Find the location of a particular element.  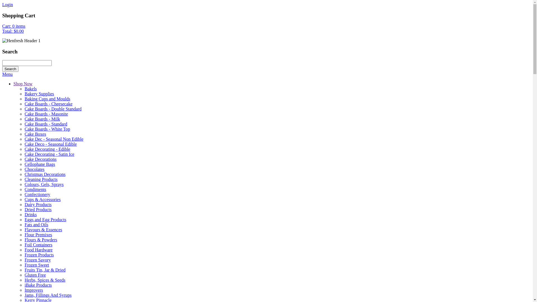

Dried Products is located at coordinates (38, 210).